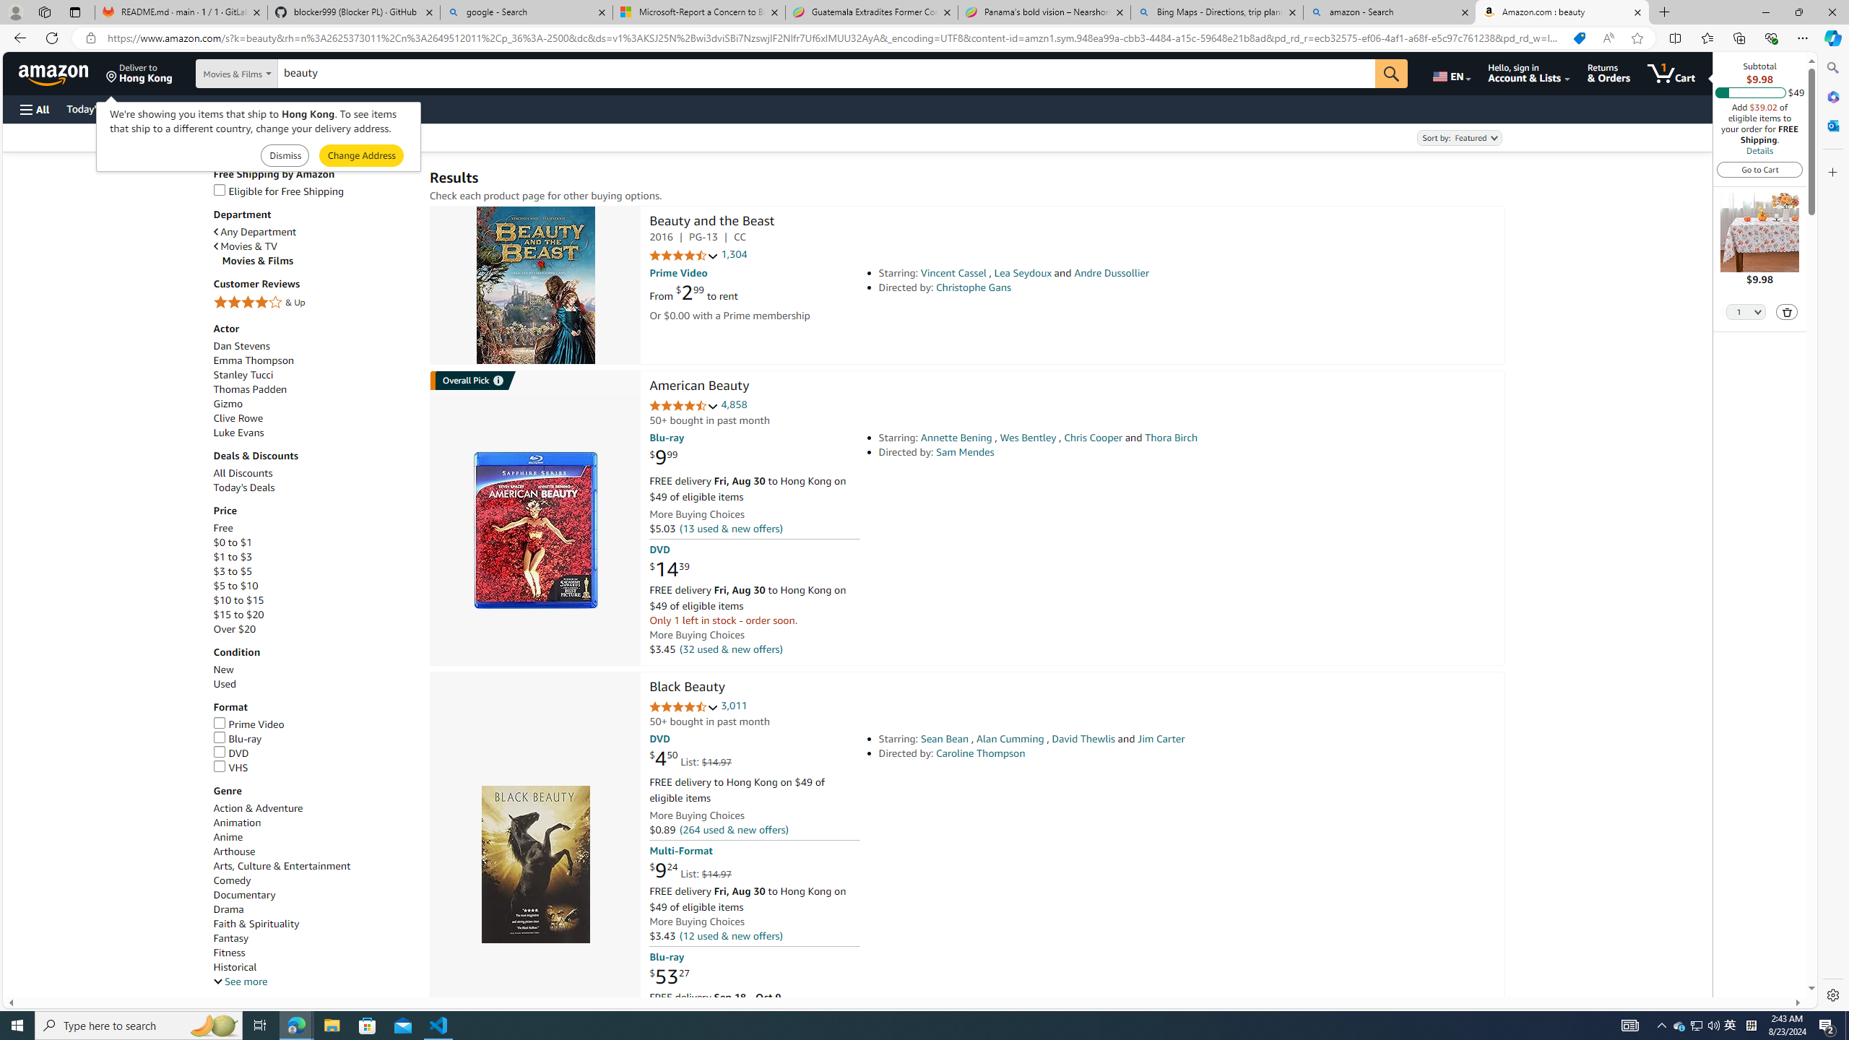 The width and height of the screenshot is (1849, 1040). What do you see at coordinates (243, 474) in the screenshot?
I see `All Discounts` at bounding box center [243, 474].